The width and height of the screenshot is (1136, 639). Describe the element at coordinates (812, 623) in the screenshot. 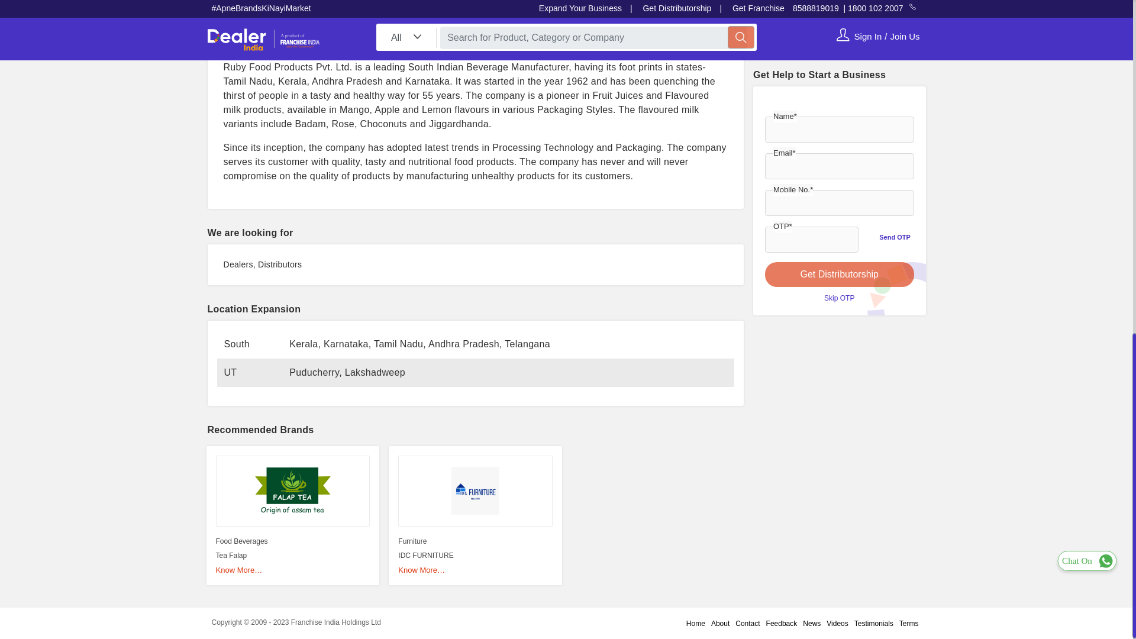

I see `News` at that location.